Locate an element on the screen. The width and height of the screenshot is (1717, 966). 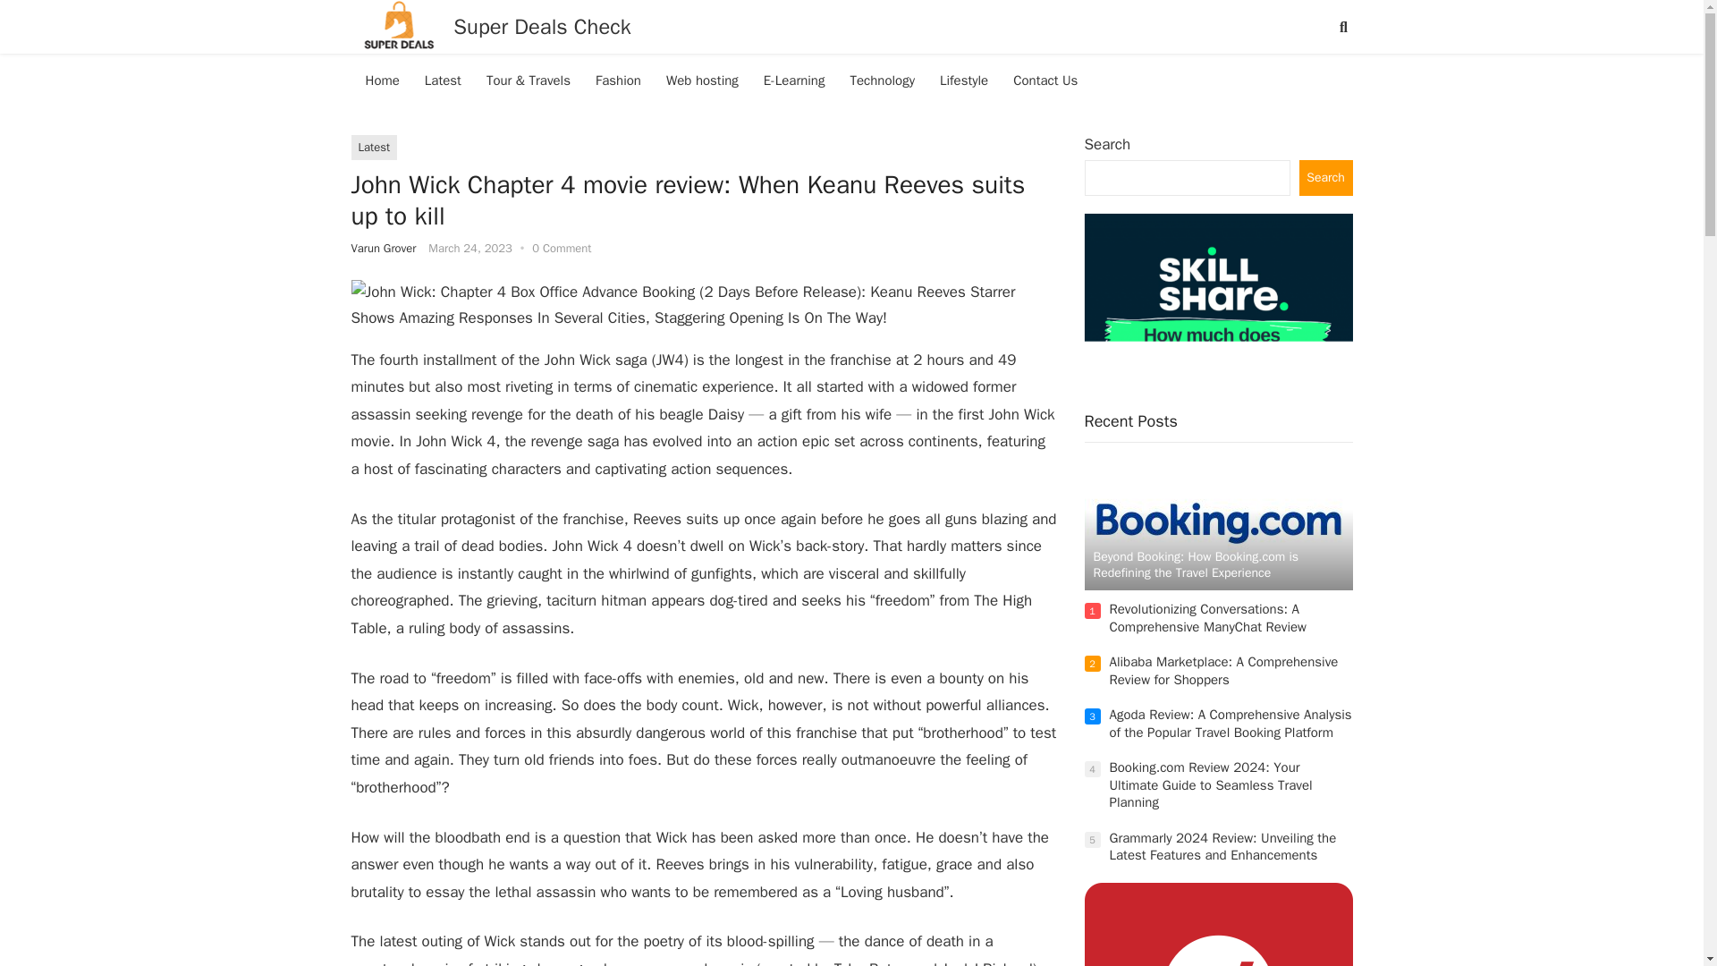
Latest is located at coordinates (373, 148).